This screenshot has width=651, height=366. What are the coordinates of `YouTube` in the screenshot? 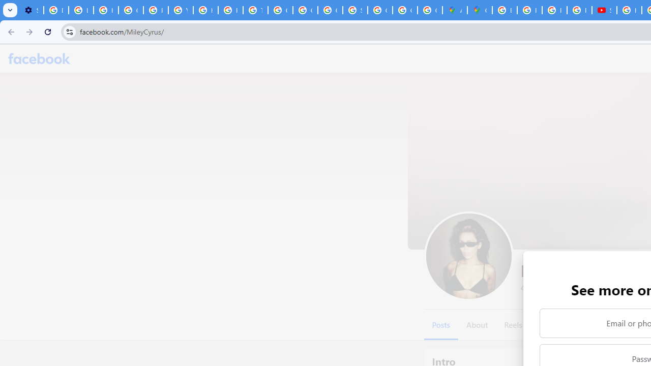 It's located at (181, 10).